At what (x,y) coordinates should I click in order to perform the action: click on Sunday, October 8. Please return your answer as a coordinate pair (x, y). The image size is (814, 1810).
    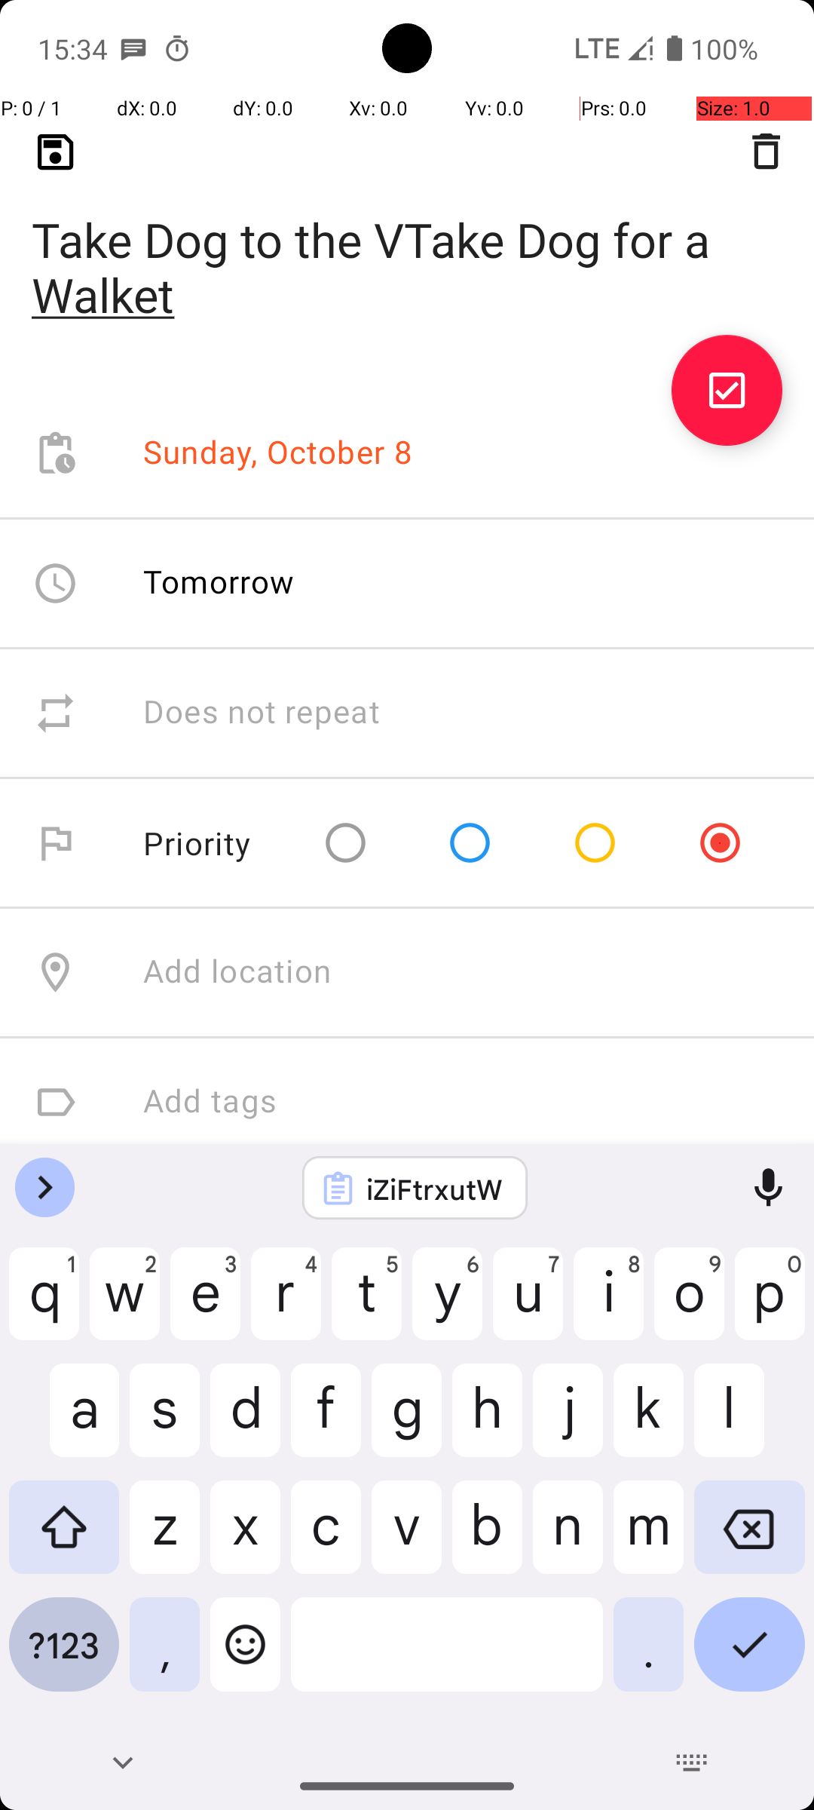
    Looking at the image, I should click on (278, 454).